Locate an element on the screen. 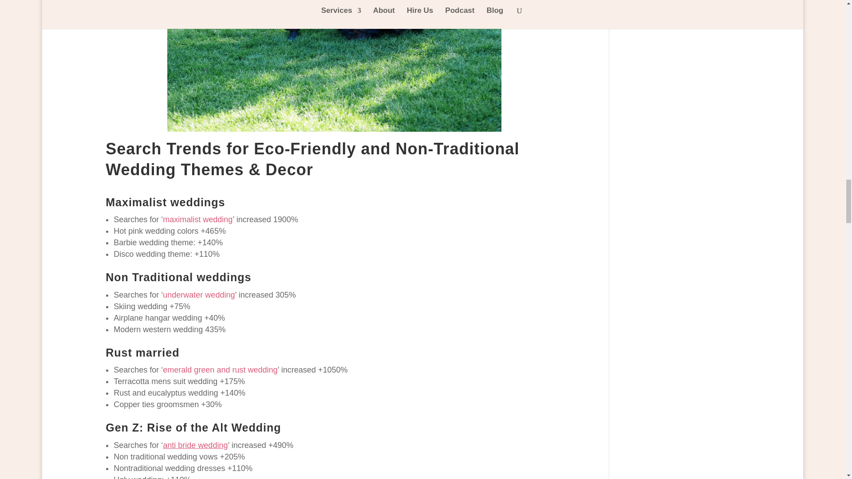 This screenshot has height=479, width=852. underwater wedding is located at coordinates (199, 294).